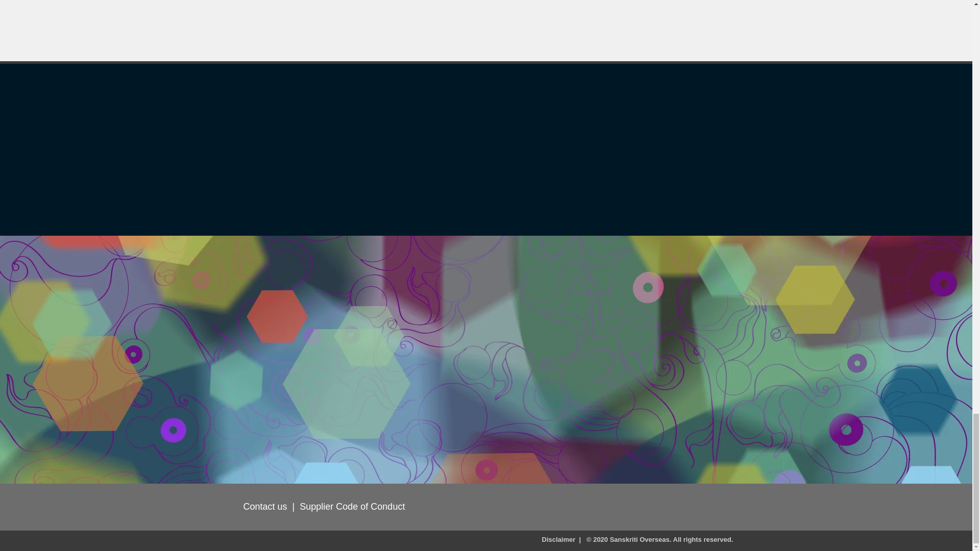  Describe the element at coordinates (558, 539) in the screenshot. I see `Disclaimer` at that location.